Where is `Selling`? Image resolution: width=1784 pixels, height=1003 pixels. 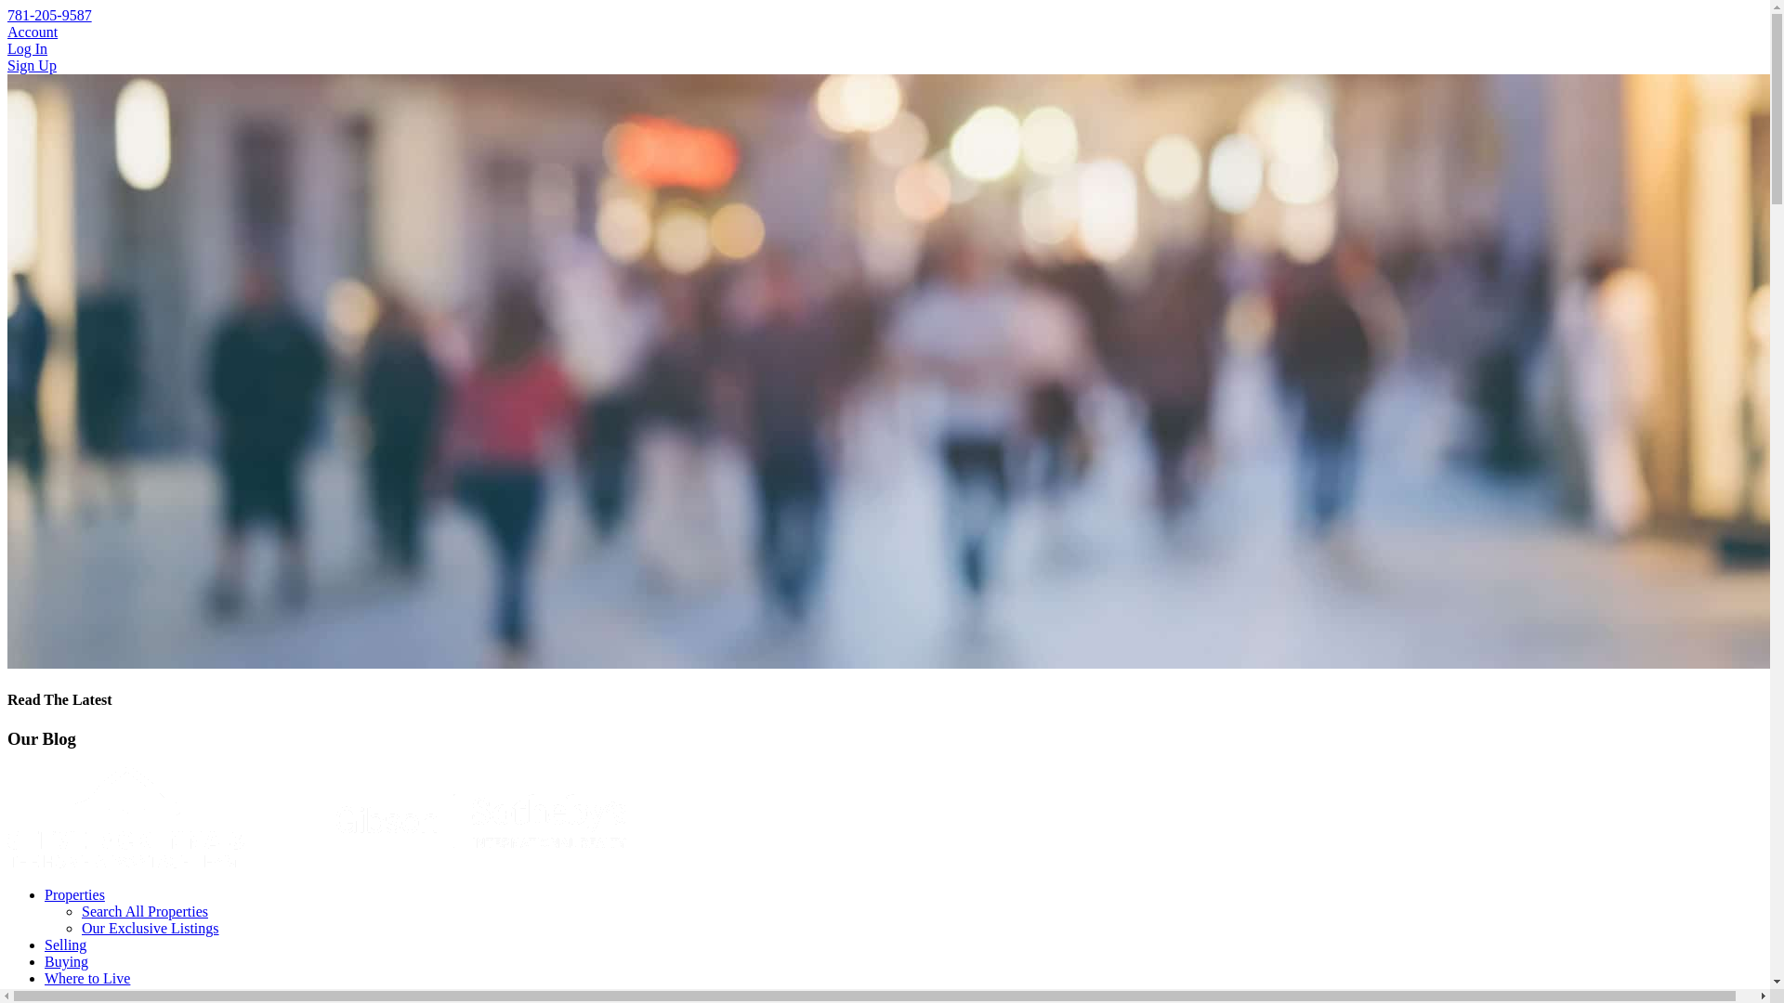 Selling is located at coordinates (65, 944).